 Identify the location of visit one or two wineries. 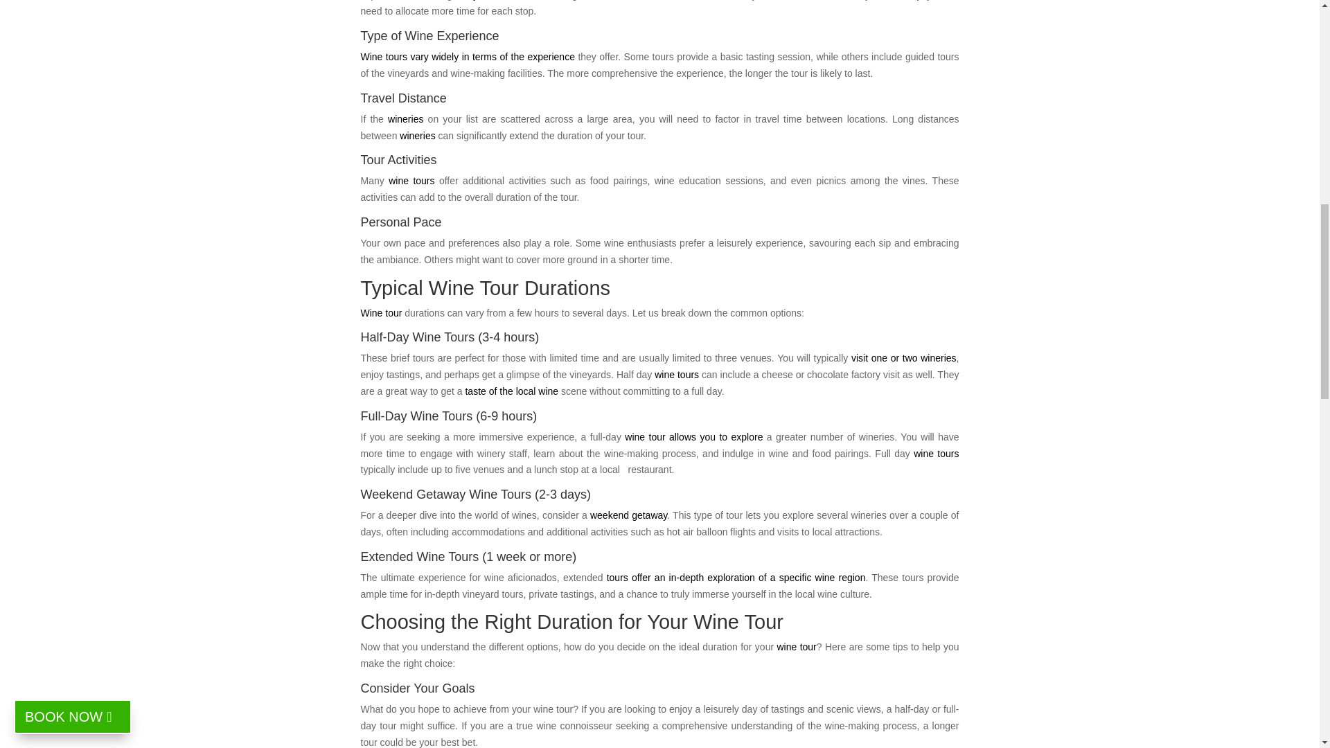
(903, 357).